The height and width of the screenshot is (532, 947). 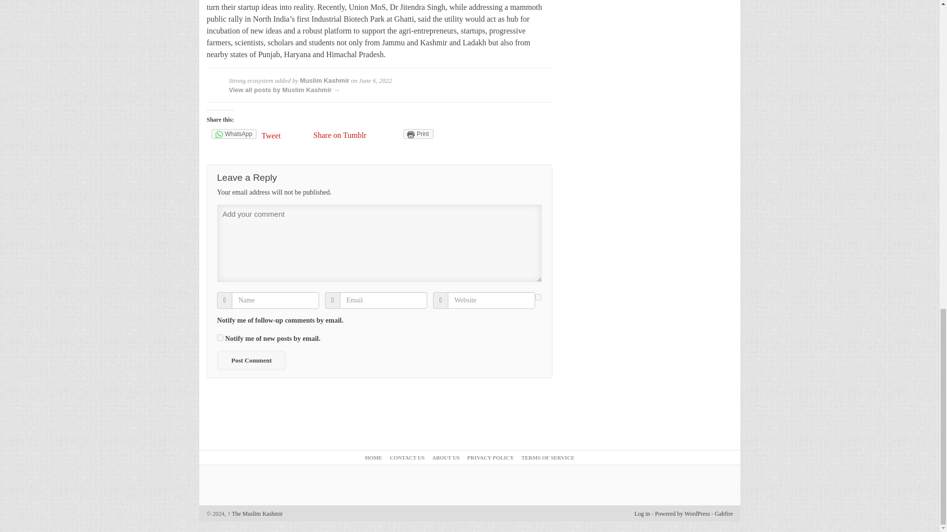 I want to click on TERMS OF SERVICE, so click(x=548, y=458).